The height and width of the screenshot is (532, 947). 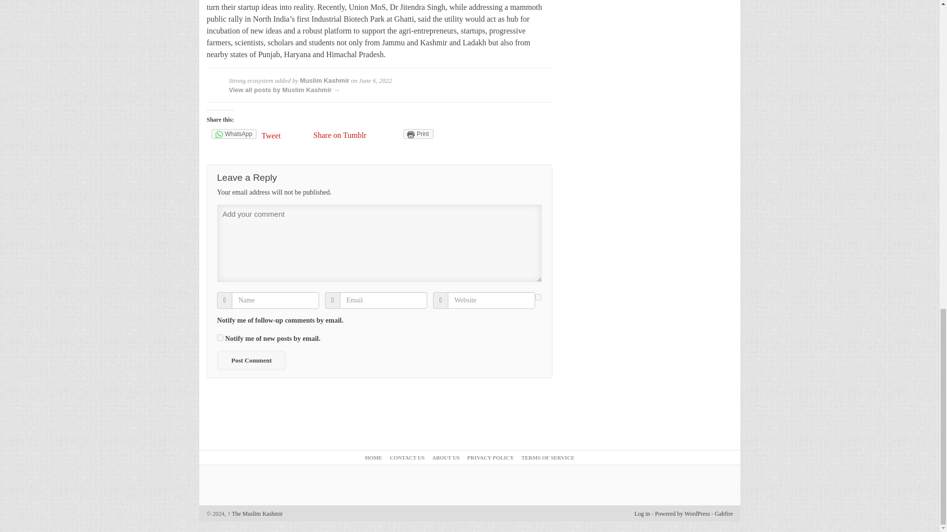 I want to click on TERMS OF SERVICE, so click(x=548, y=458).